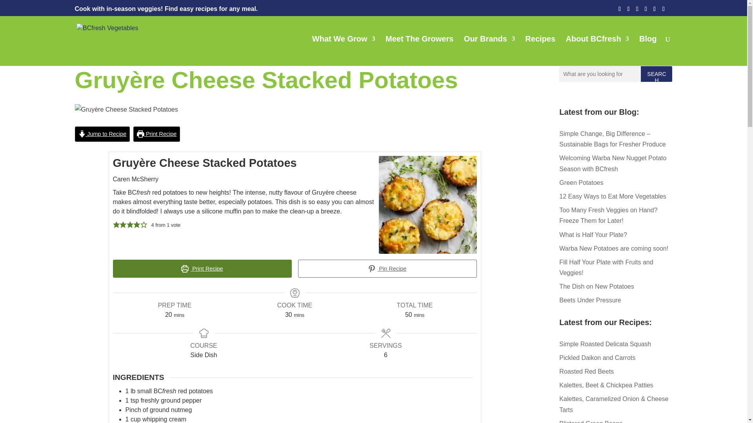 The image size is (753, 423). What do you see at coordinates (166, 9) in the screenshot?
I see `Cook with in-season veggies! Find easy recipes for any meal.` at bounding box center [166, 9].